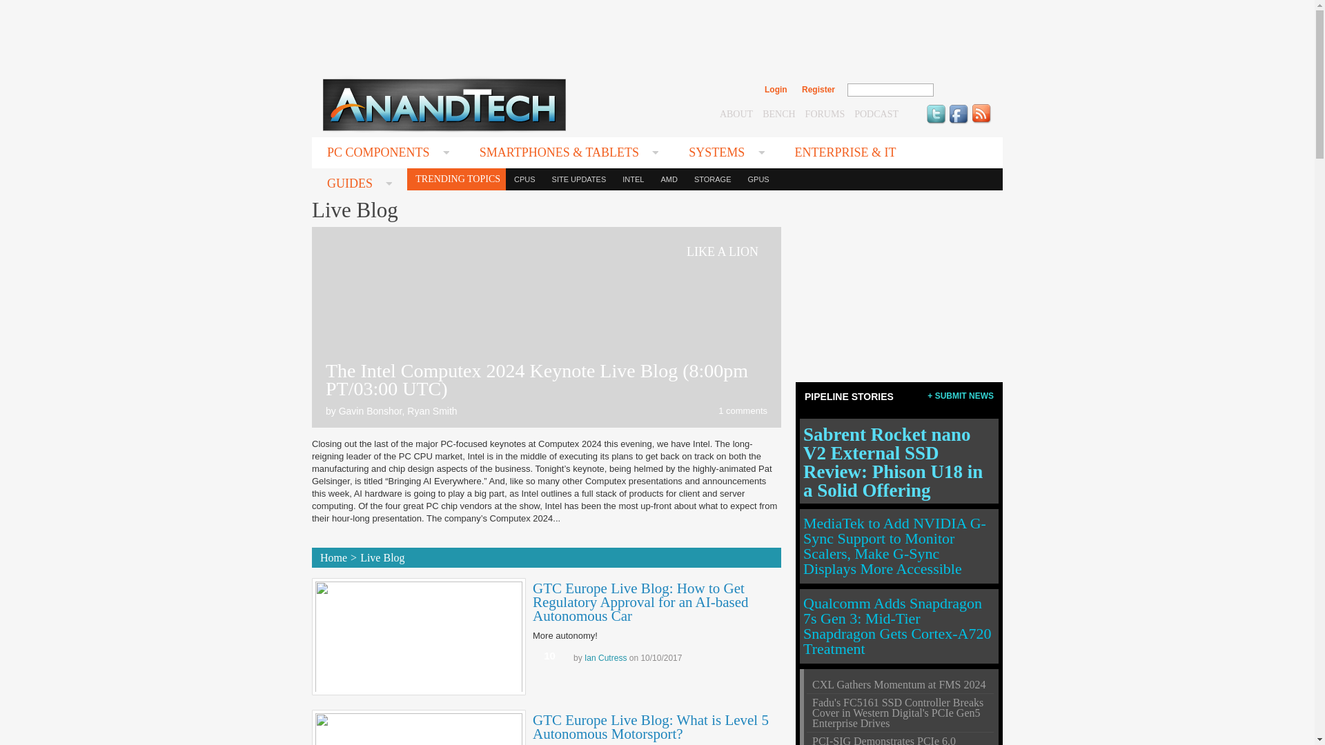  Describe the element at coordinates (825, 113) in the screenshot. I see `FORUMS` at that location.